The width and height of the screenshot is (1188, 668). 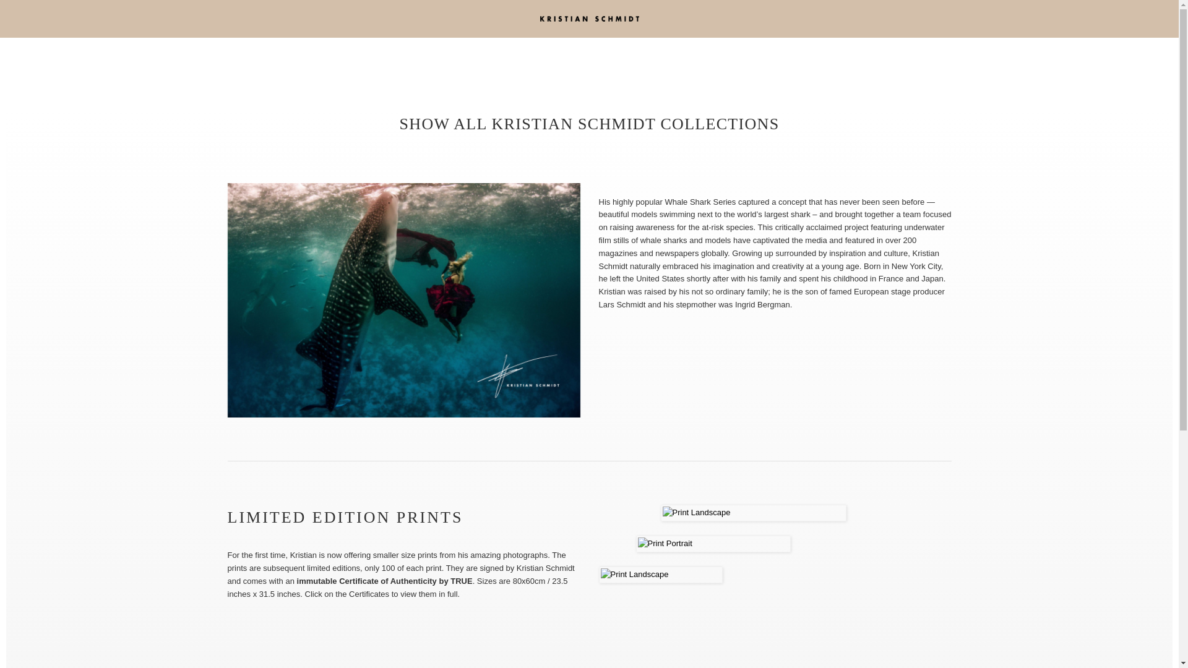 What do you see at coordinates (589, 638) in the screenshot?
I see `Visit TRUE` at bounding box center [589, 638].